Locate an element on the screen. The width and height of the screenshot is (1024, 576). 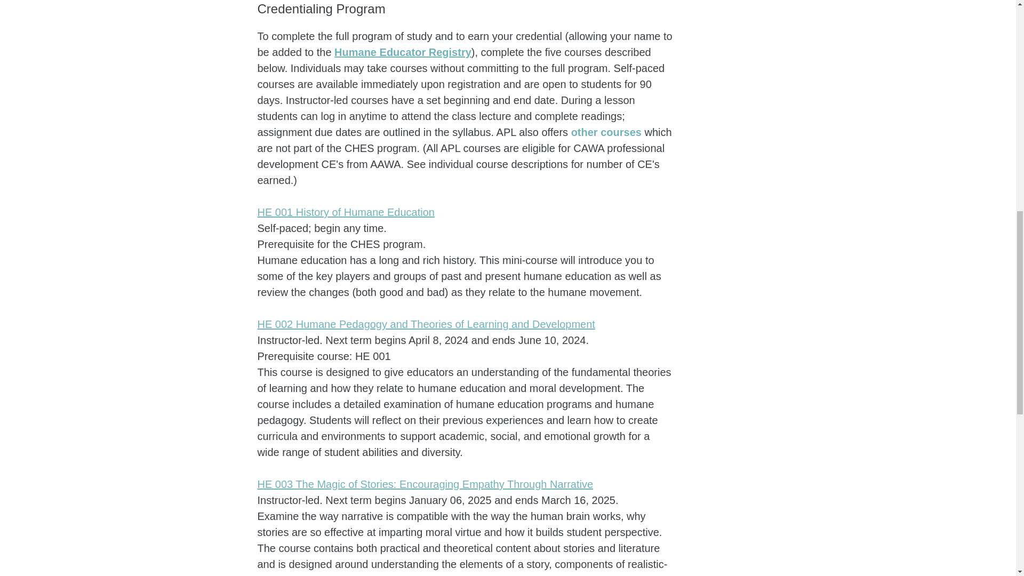
HE 001 History of Humane Education is located at coordinates (346, 212).